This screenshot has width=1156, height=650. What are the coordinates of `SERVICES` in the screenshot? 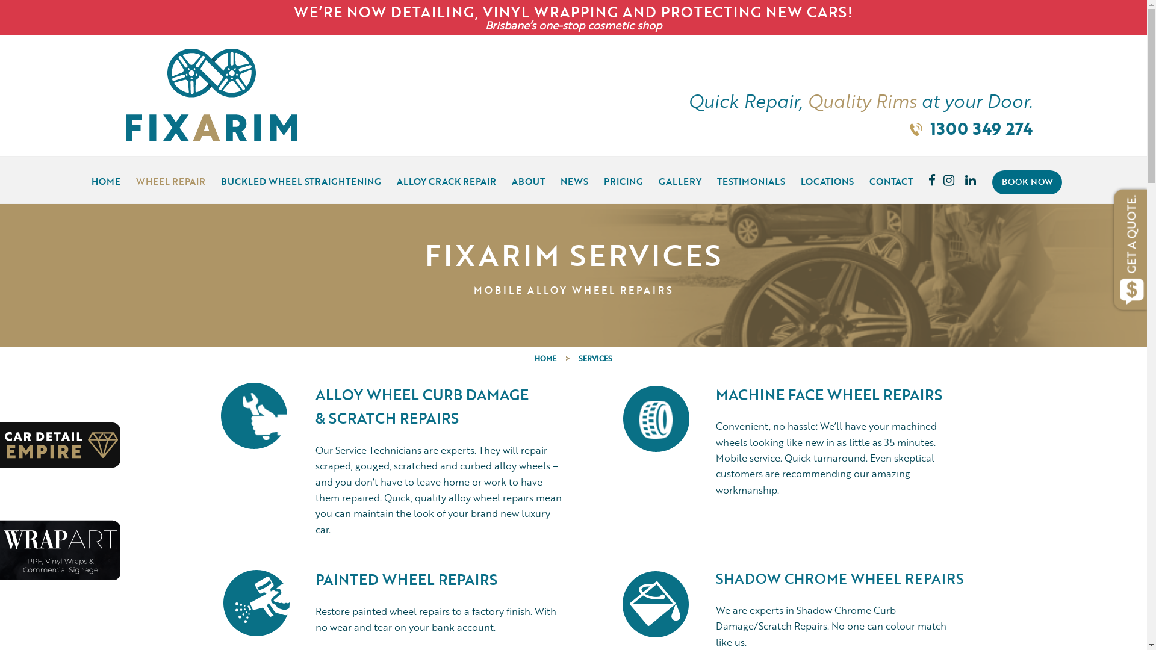 It's located at (595, 359).